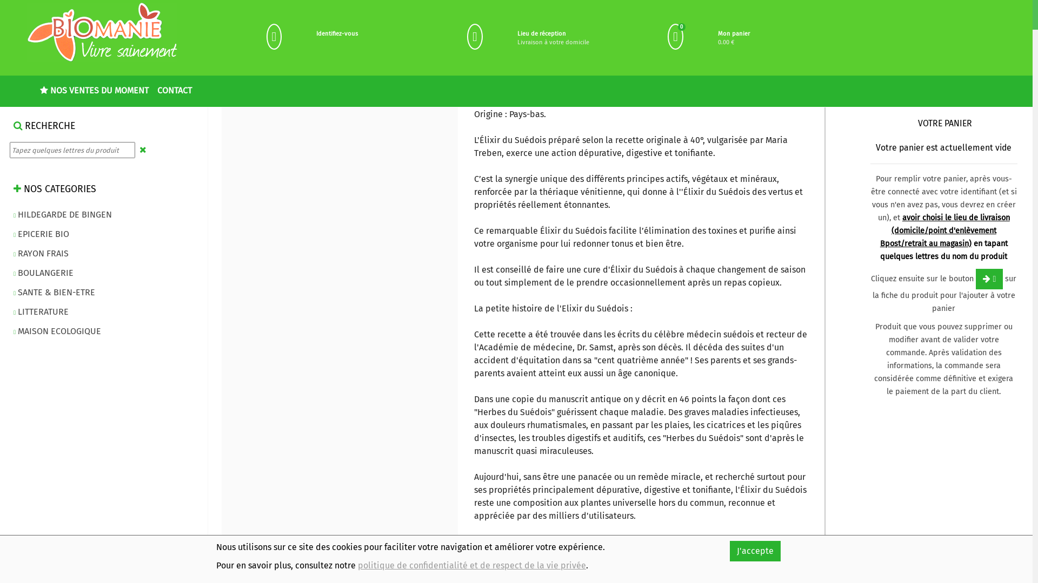  What do you see at coordinates (755, 551) in the screenshot?
I see `J'accepte` at bounding box center [755, 551].